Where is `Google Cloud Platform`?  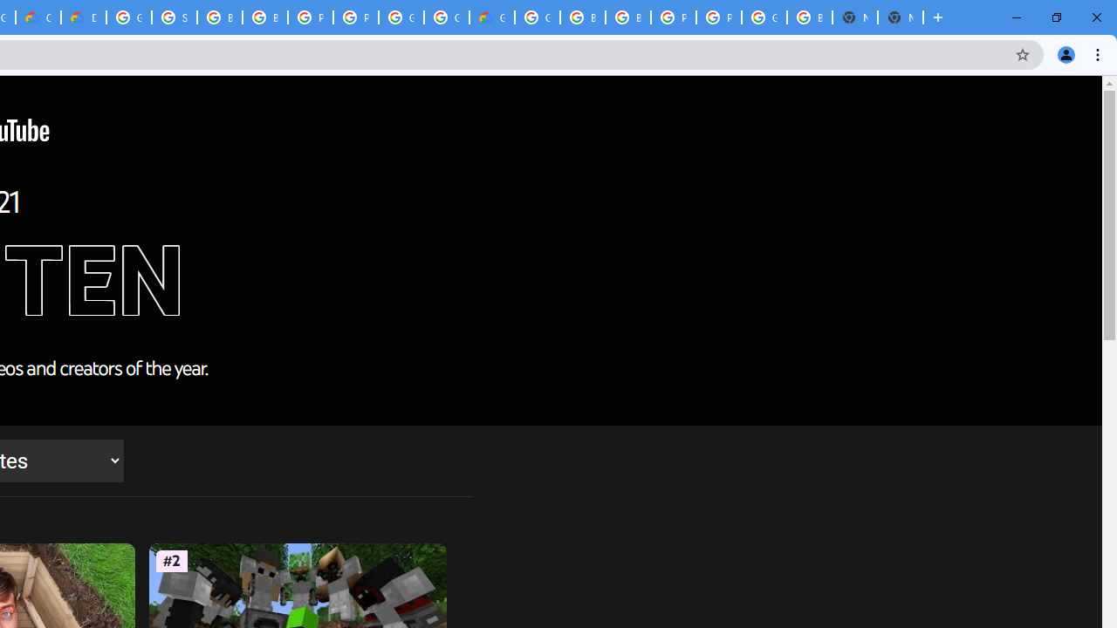
Google Cloud Platform is located at coordinates (447, 17).